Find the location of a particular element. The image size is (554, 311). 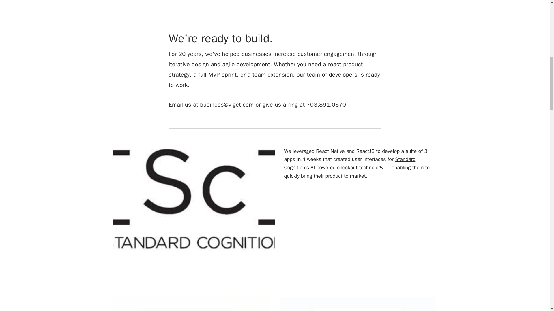

703.891.0670 is located at coordinates (327, 105).